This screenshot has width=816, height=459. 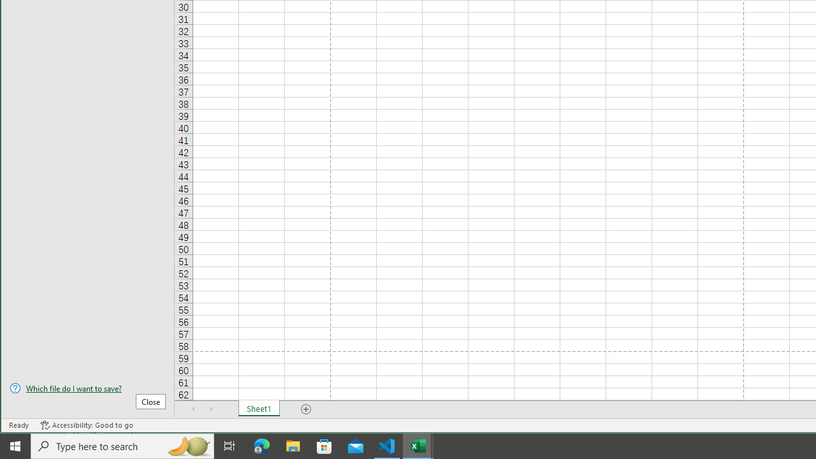 I want to click on Search highlights icon opens search home window, so click(x=189, y=446).